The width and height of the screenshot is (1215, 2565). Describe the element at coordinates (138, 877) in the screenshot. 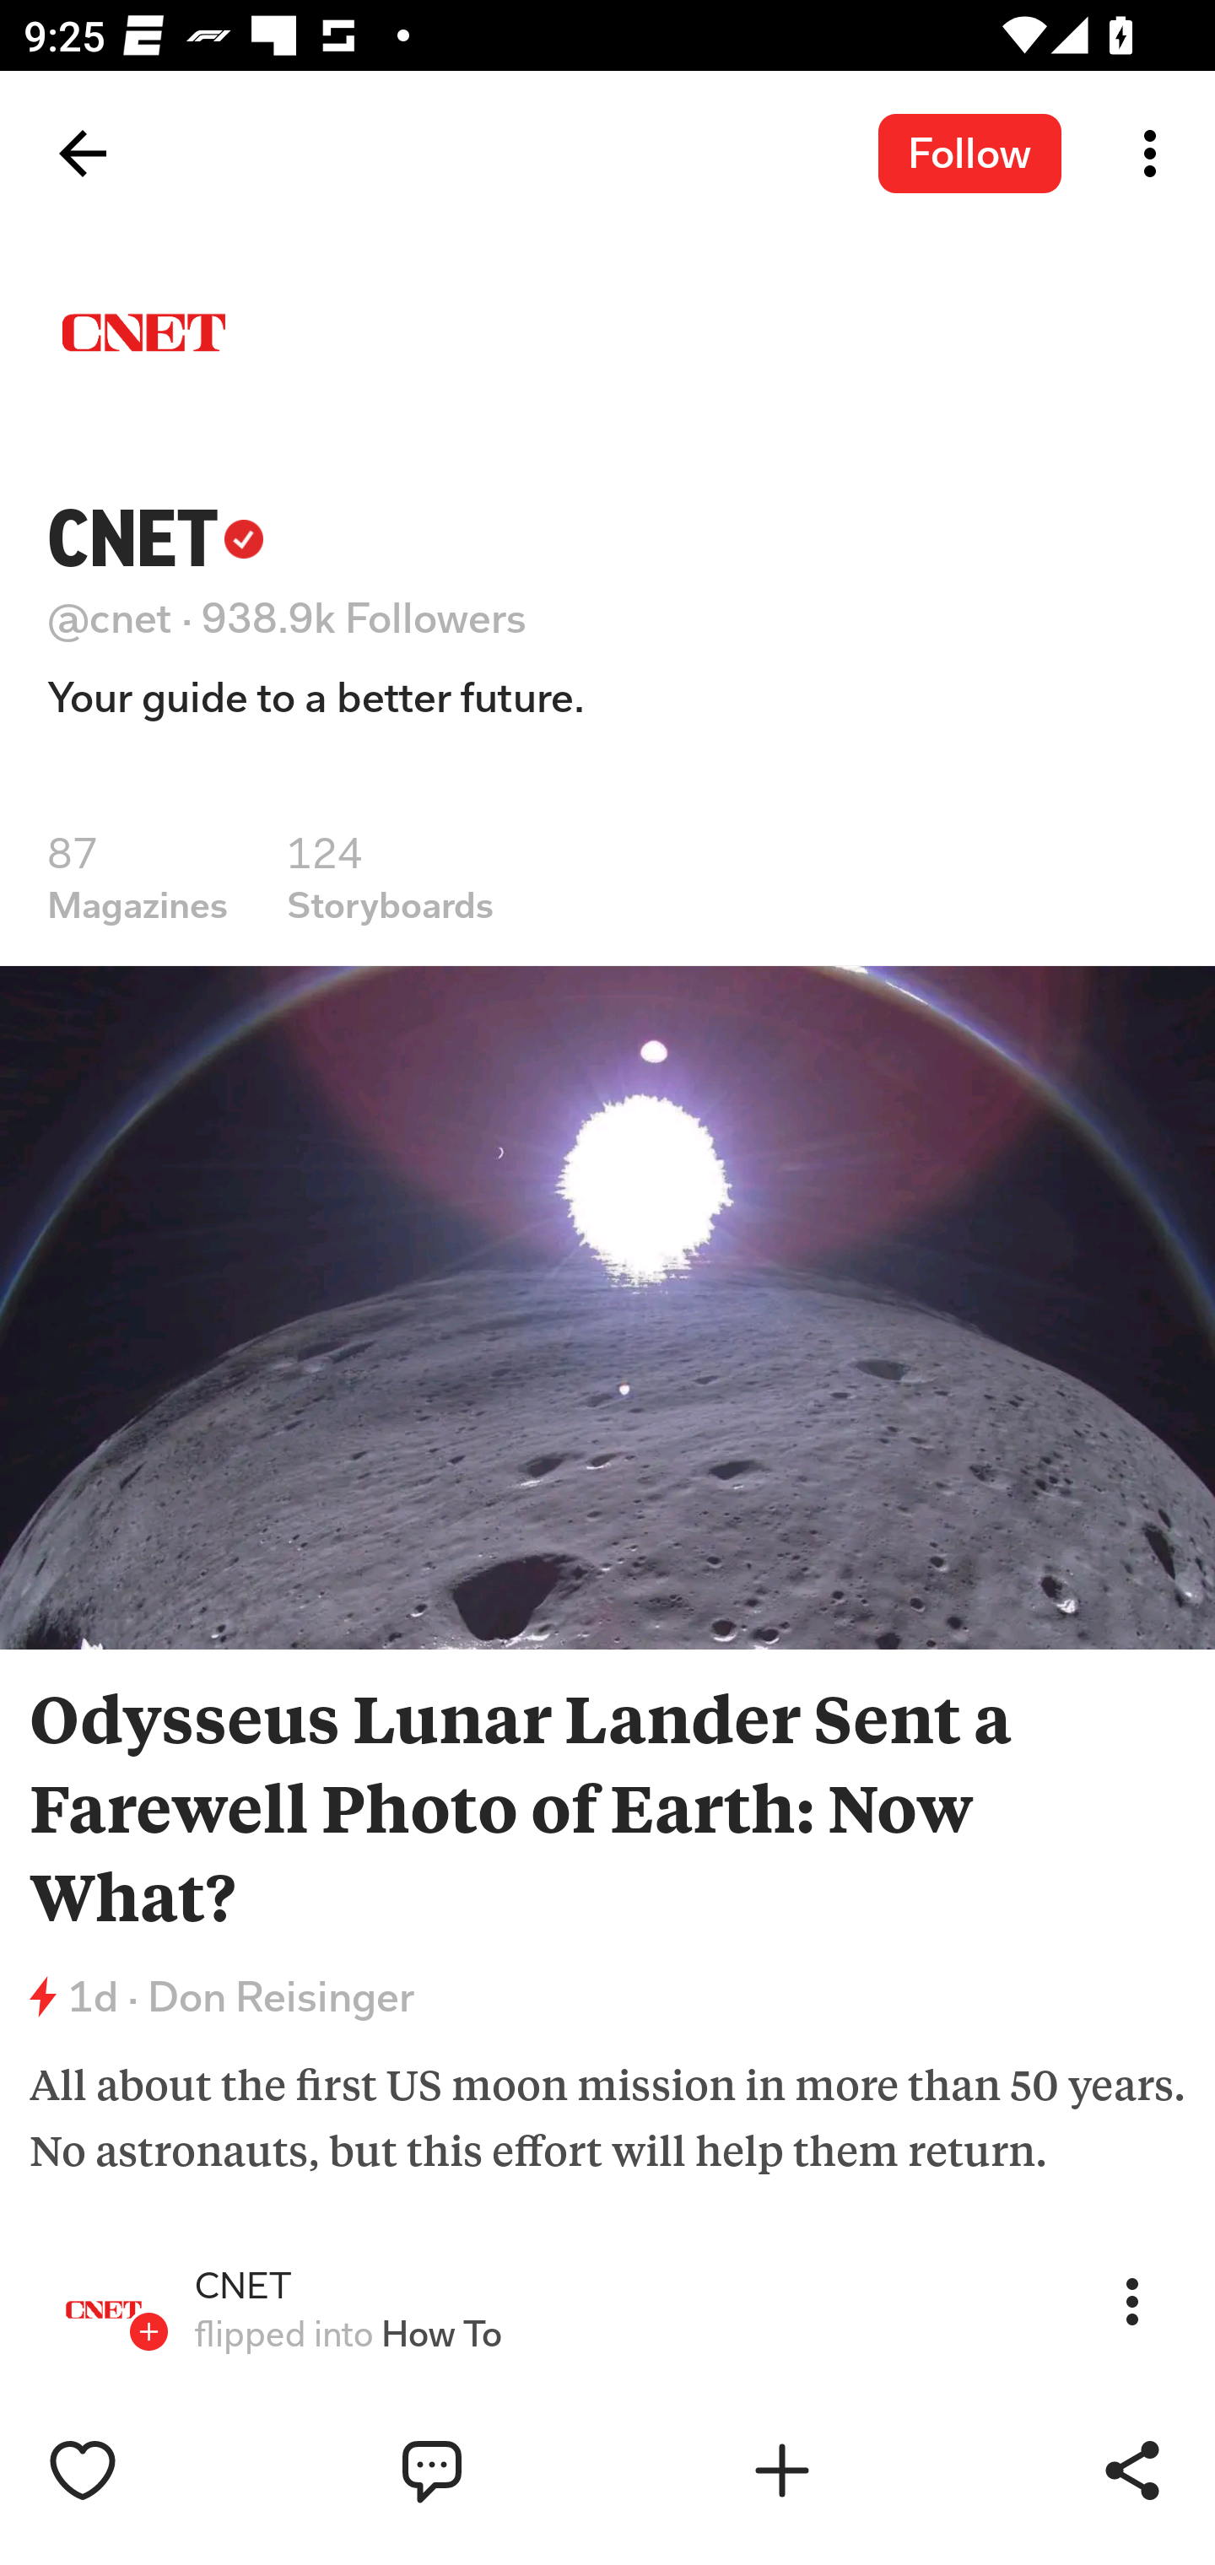

I see `87 Magazines` at that location.